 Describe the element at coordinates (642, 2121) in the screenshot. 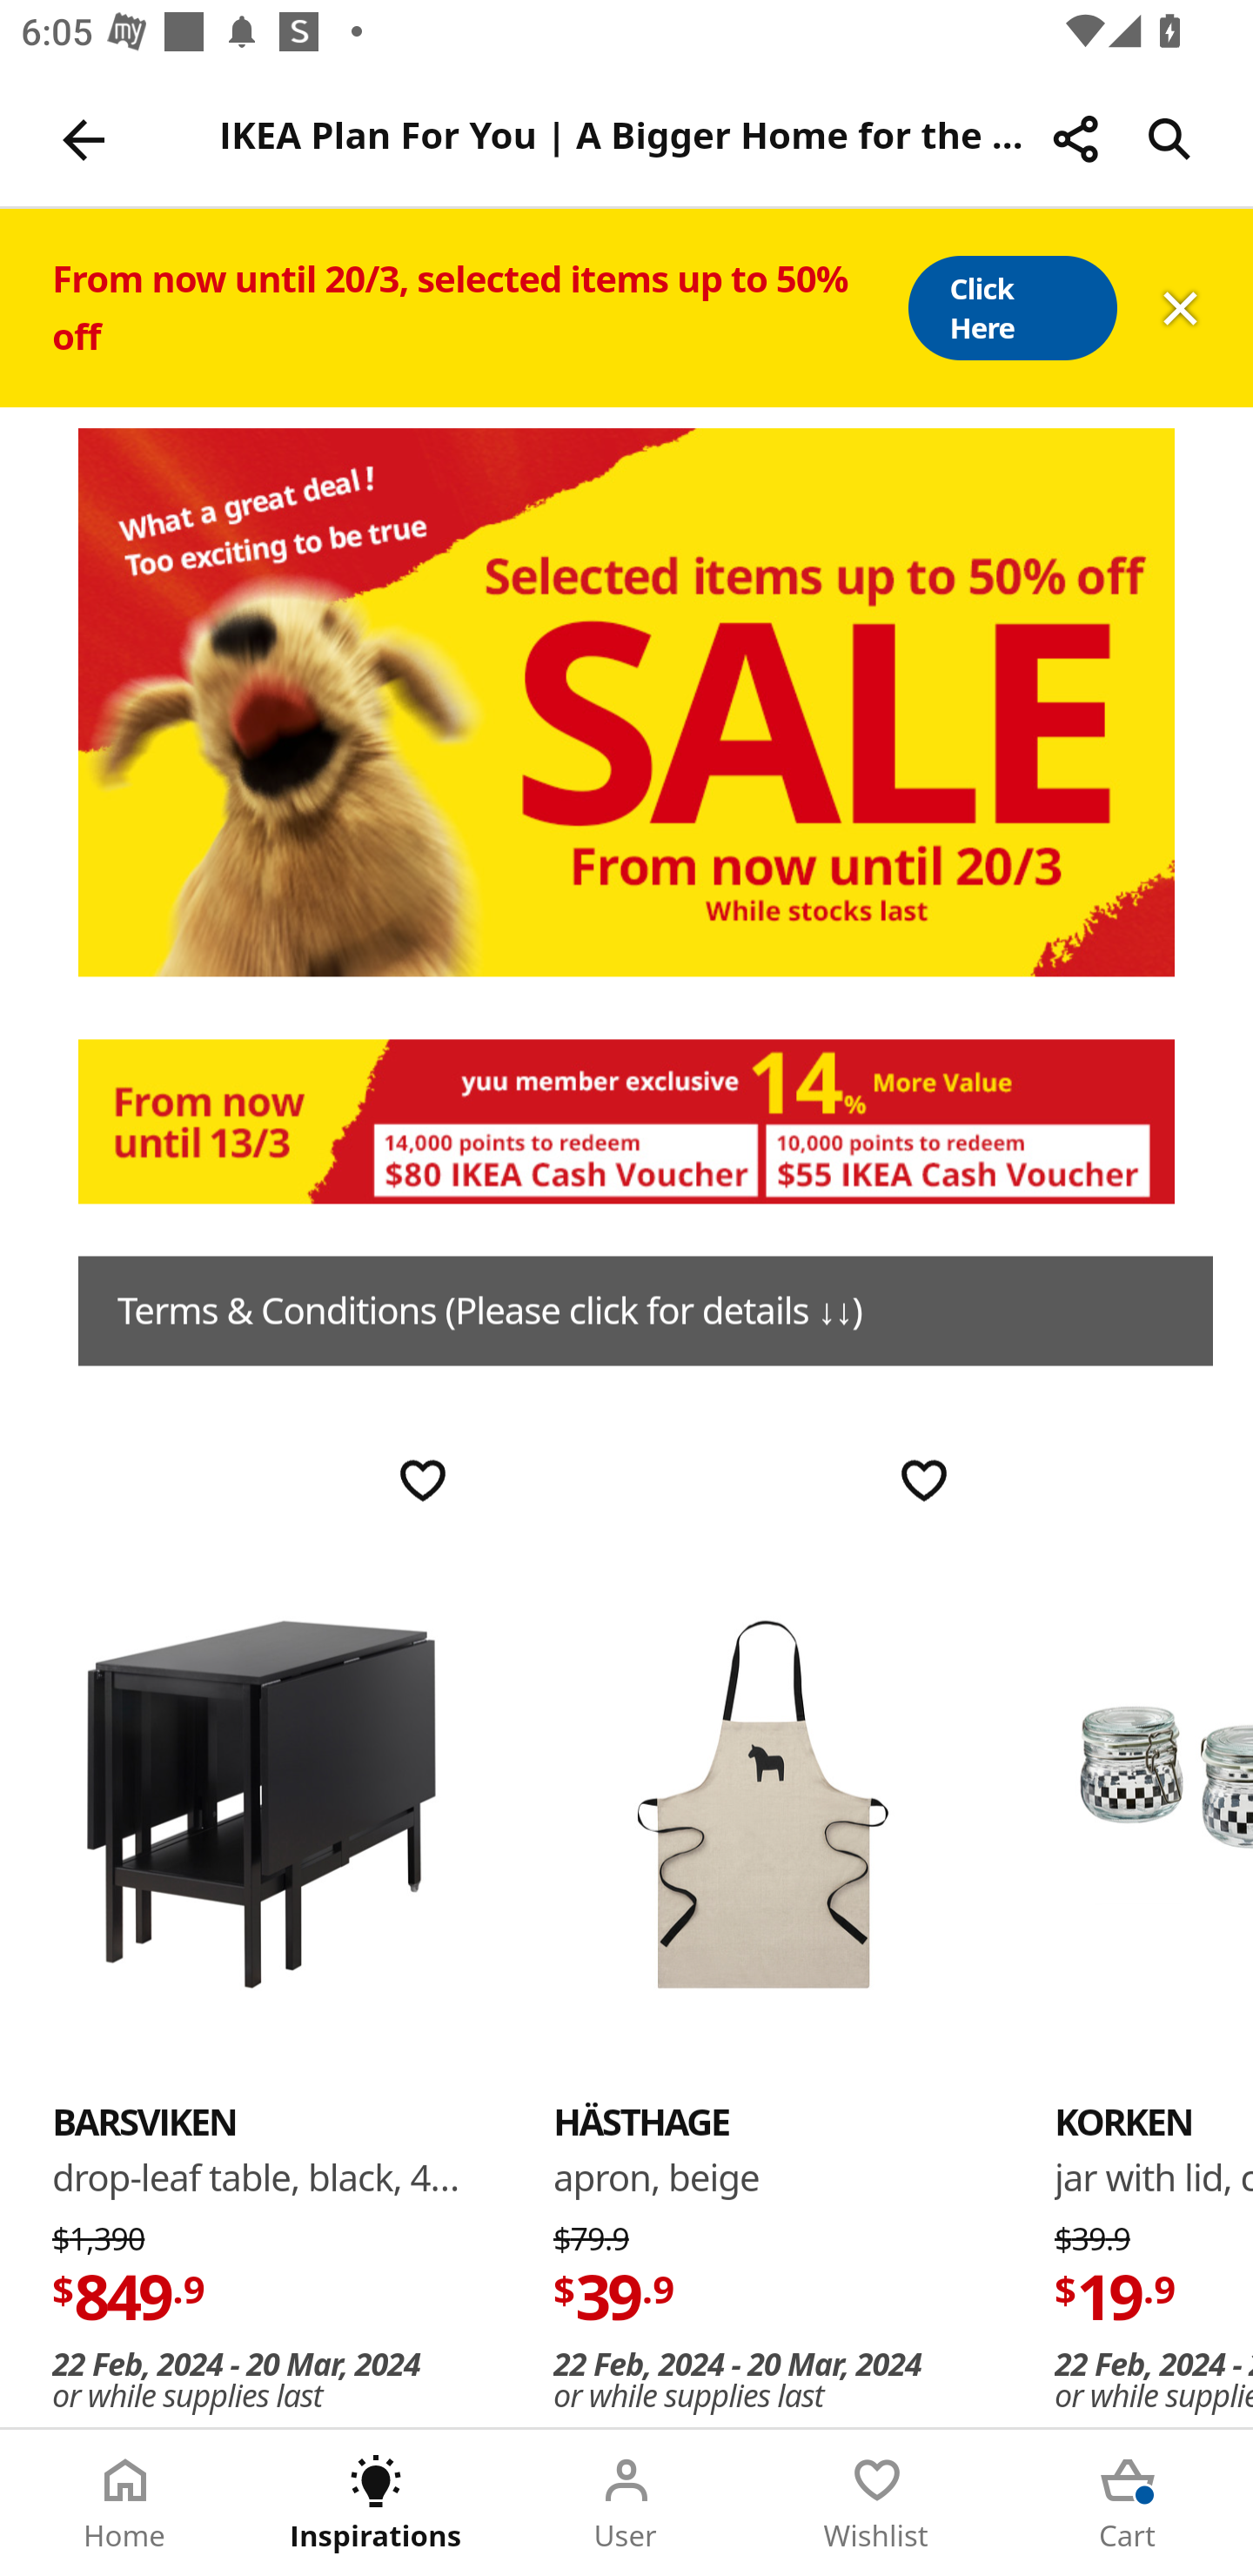

I see `HÄSTHAGE` at that location.